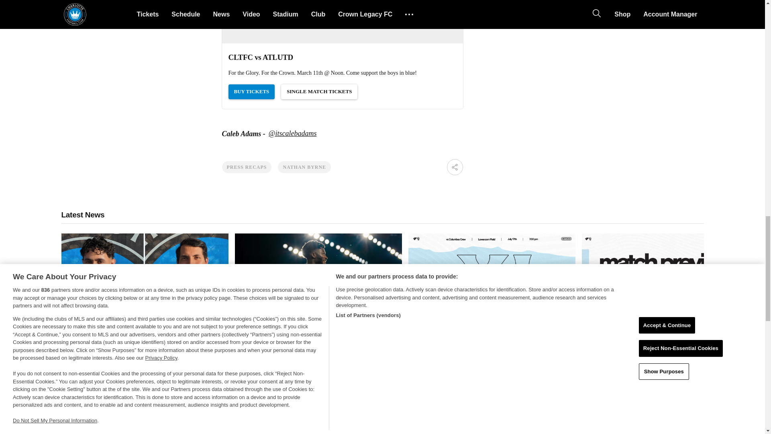  What do you see at coordinates (292, 133) in the screenshot?
I see `Go to the Twitter profile` at bounding box center [292, 133].